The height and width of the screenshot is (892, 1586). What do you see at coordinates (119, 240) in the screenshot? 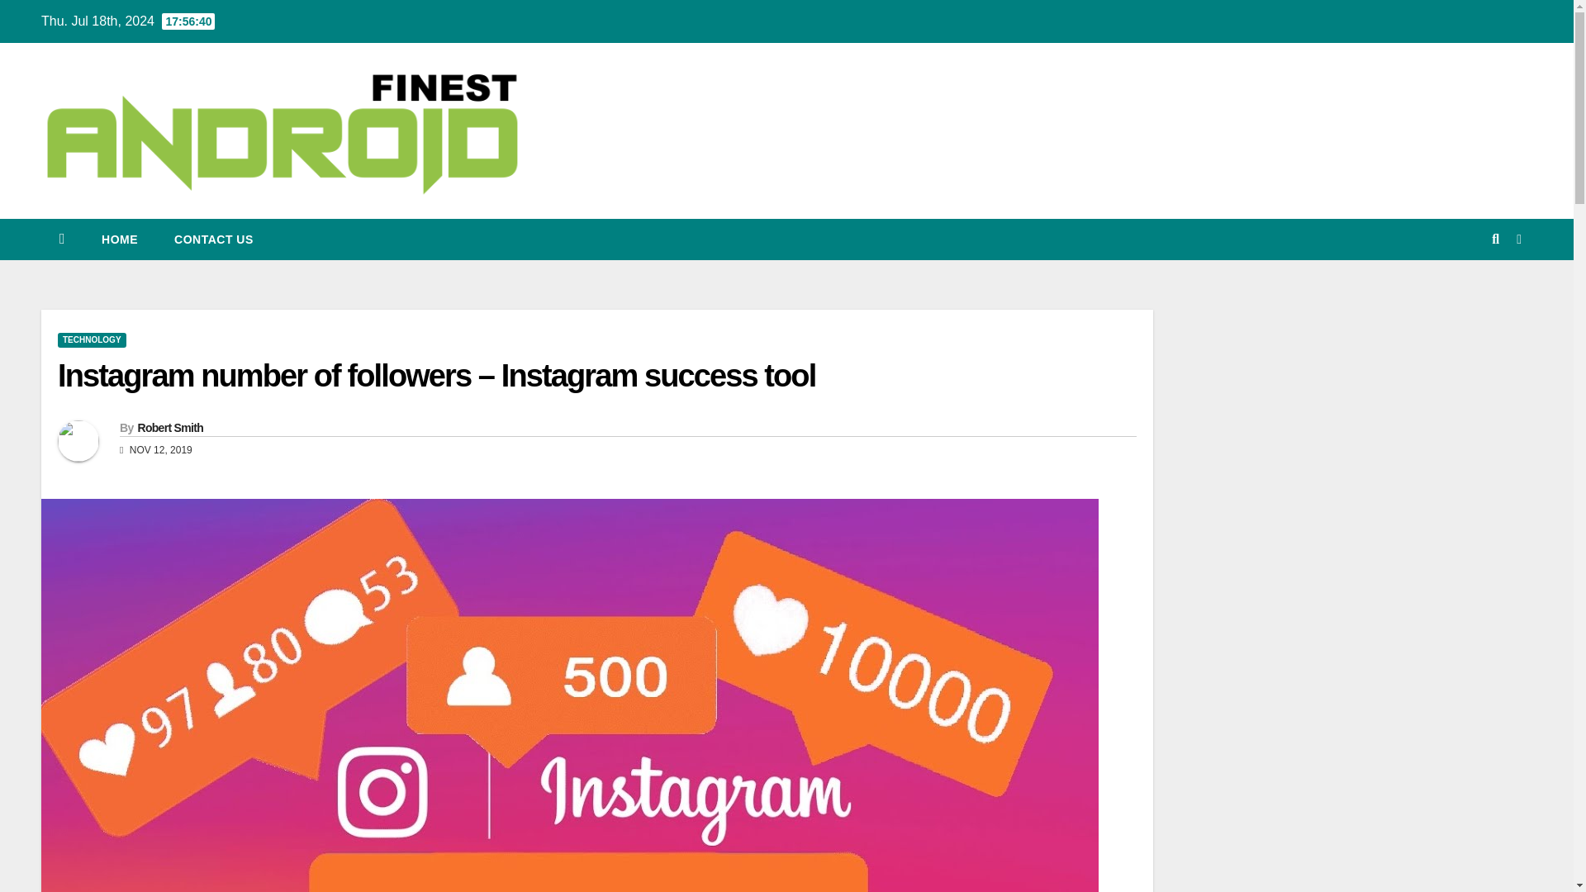
I see `Home` at bounding box center [119, 240].